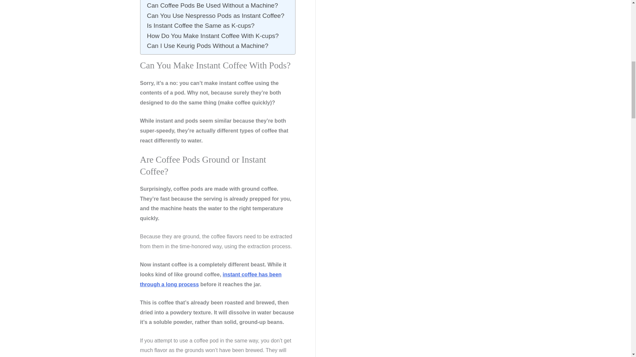 The image size is (636, 357). I want to click on Can Coffee Pods Be Used Without a Machine?, so click(213, 6).